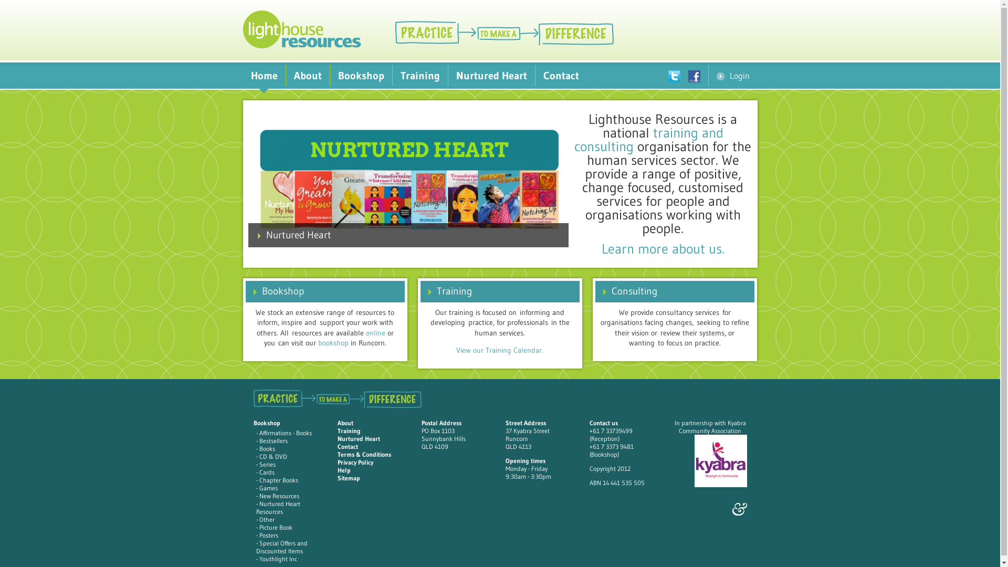 Image resolution: width=1008 pixels, height=567 pixels. Describe the element at coordinates (267, 472) in the screenshot. I see `Cards` at that location.